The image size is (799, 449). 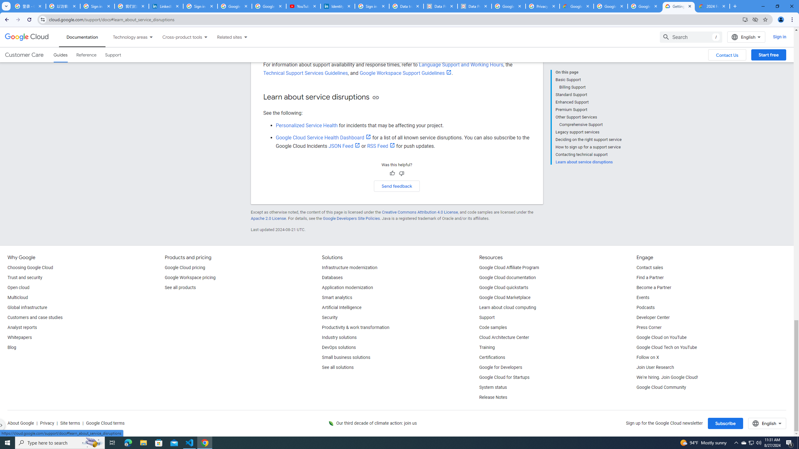 I want to click on Data Privacy Framework, so click(x=474, y=6).